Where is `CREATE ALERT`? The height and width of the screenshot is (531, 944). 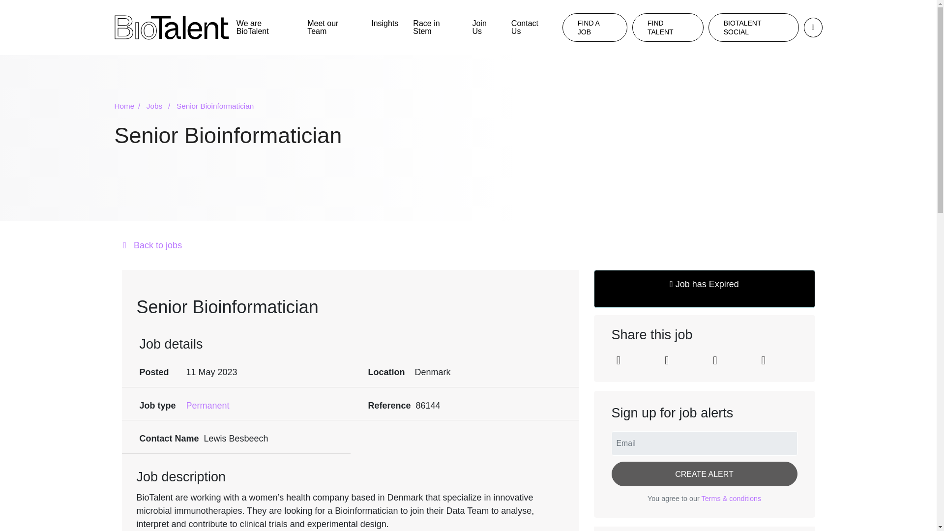 CREATE ALERT is located at coordinates (705, 474).